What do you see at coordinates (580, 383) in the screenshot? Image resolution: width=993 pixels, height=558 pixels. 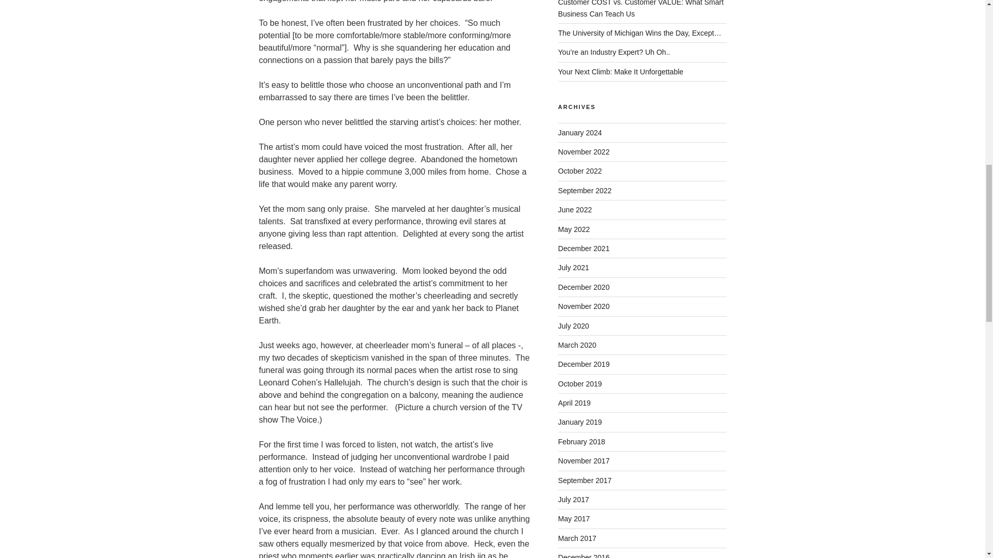 I see `October 2019` at bounding box center [580, 383].